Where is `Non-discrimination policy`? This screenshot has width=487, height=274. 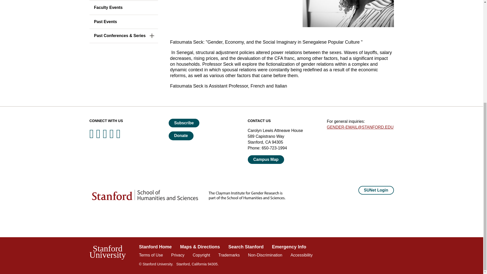 Non-discrimination policy is located at coordinates (265, 255).